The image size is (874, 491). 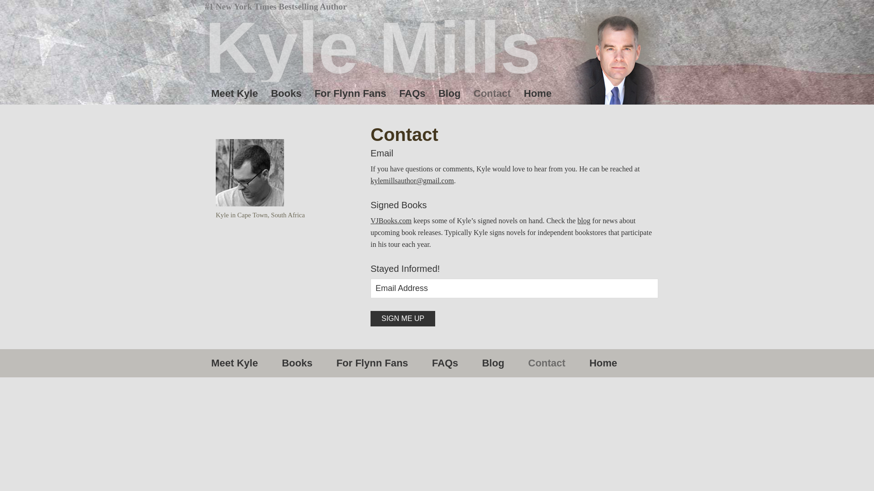 What do you see at coordinates (297, 363) in the screenshot?
I see `Books` at bounding box center [297, 363].